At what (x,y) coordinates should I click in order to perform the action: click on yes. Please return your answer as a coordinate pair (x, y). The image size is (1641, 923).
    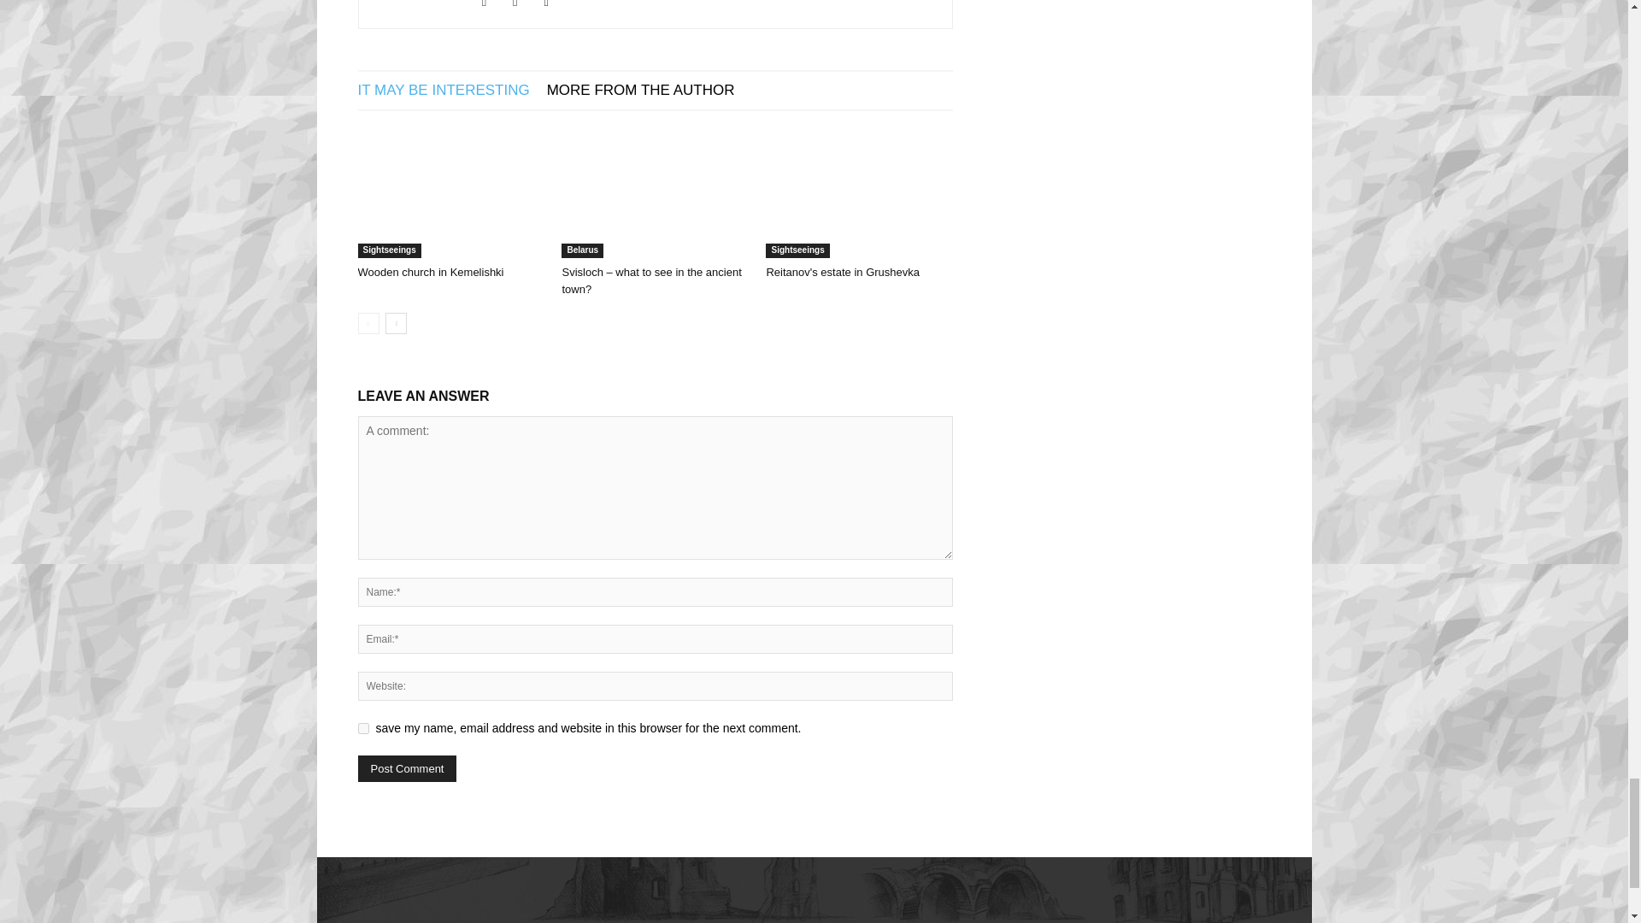
    Looking at the image, I should click on (362, 728).